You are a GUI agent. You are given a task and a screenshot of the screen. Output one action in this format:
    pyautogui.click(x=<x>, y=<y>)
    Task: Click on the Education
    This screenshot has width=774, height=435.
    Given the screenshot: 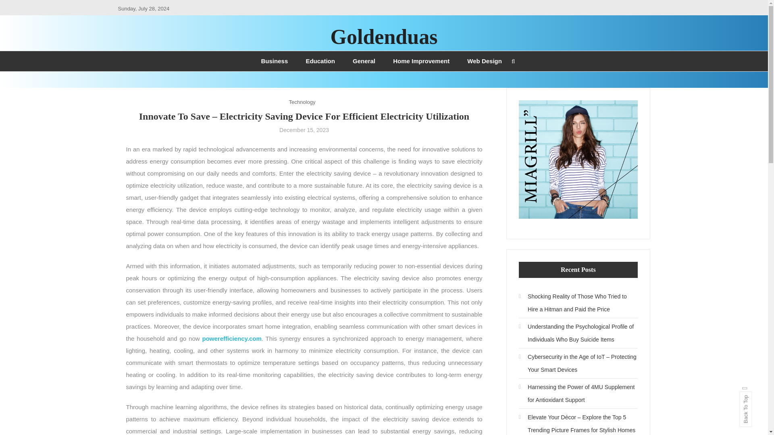 What is the action you would take?
    pyautogui.click(x=320, y=61)
    